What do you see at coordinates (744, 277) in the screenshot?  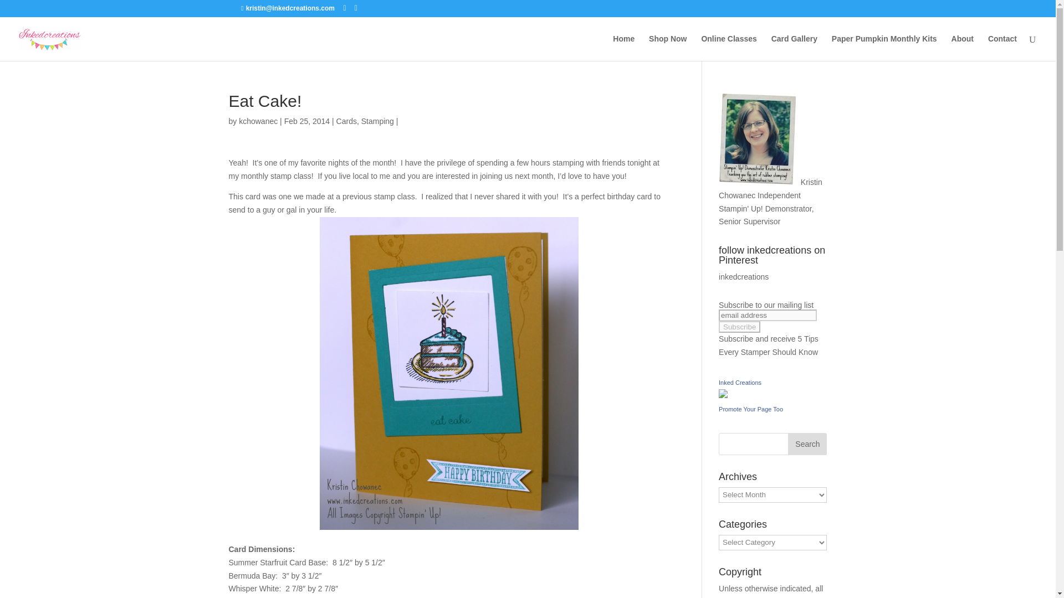 I see `inkedcreations` at bounding box center [744, 277].